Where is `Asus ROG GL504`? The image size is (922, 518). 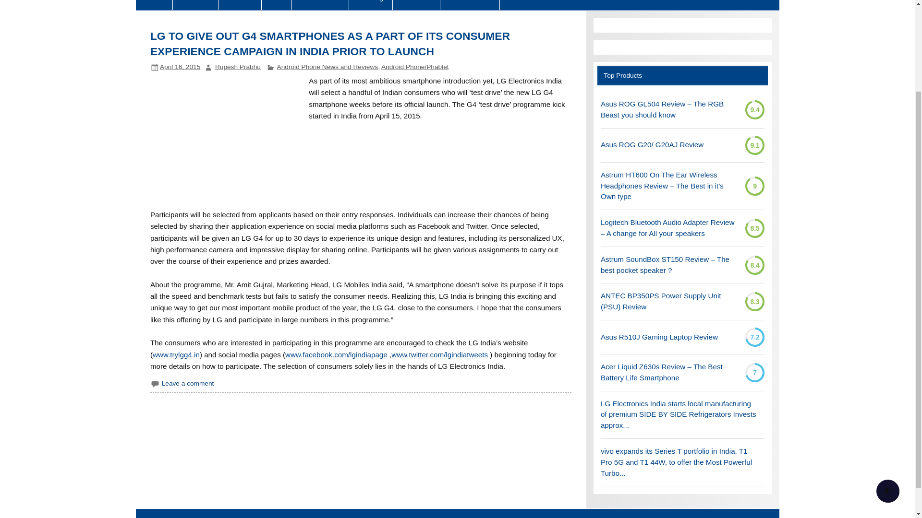 Asus ROG GL504 is located at coordinates (669, 109).